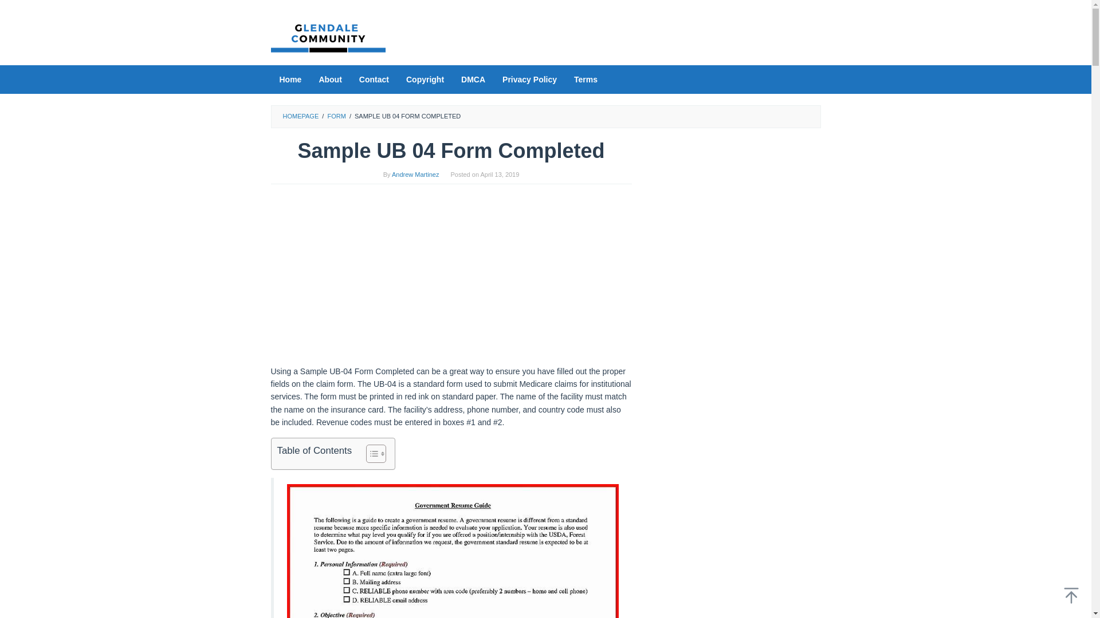 Image resolution: width=1100 pixels, height=618 pixels. What do you see at coordinates (586, 80) in the screenshot?
I see `Terms` at bounding box center [586, 80].